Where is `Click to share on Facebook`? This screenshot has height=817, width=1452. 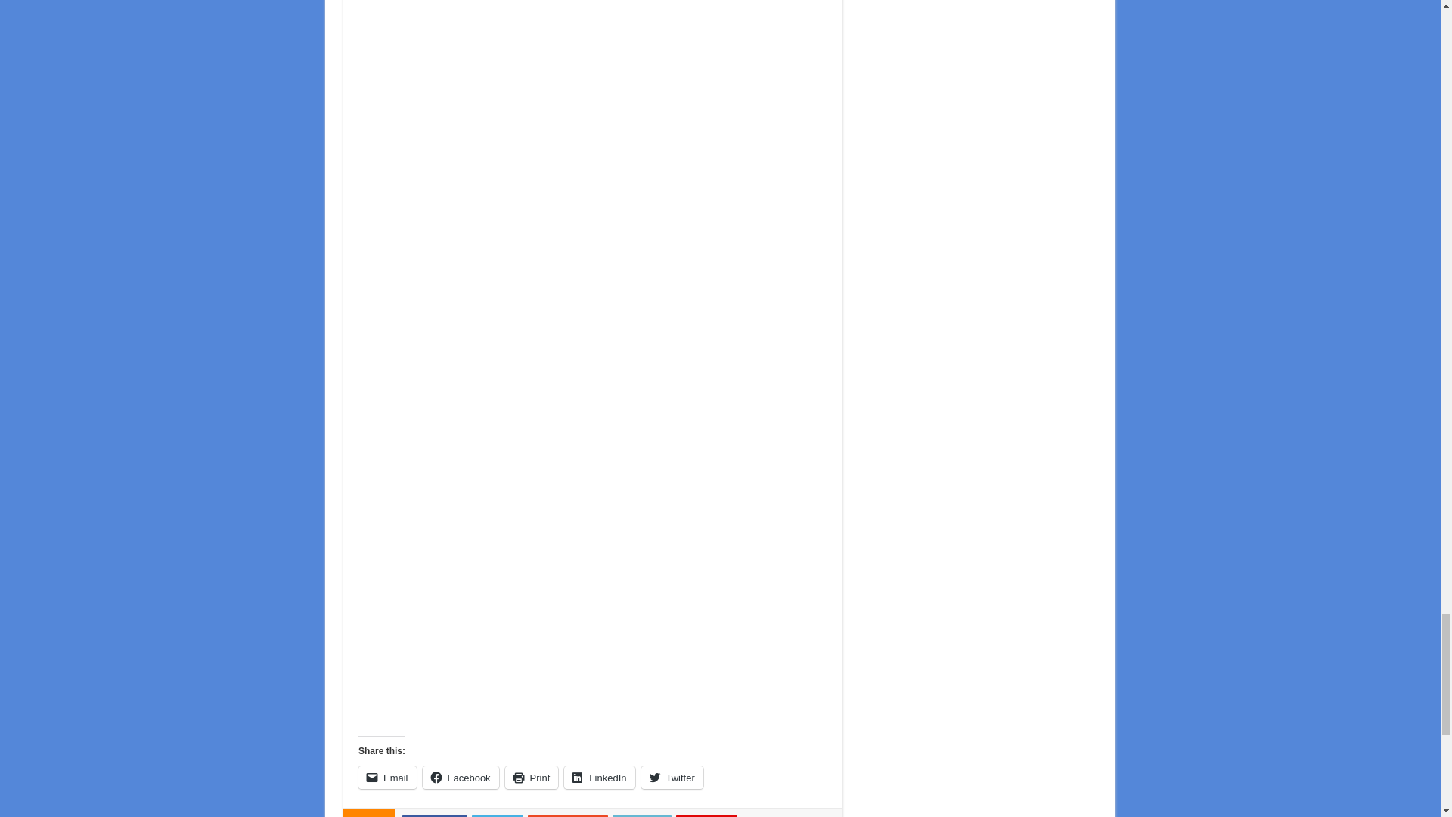
Click to share on Facebook is located at coordinates (461, 778).